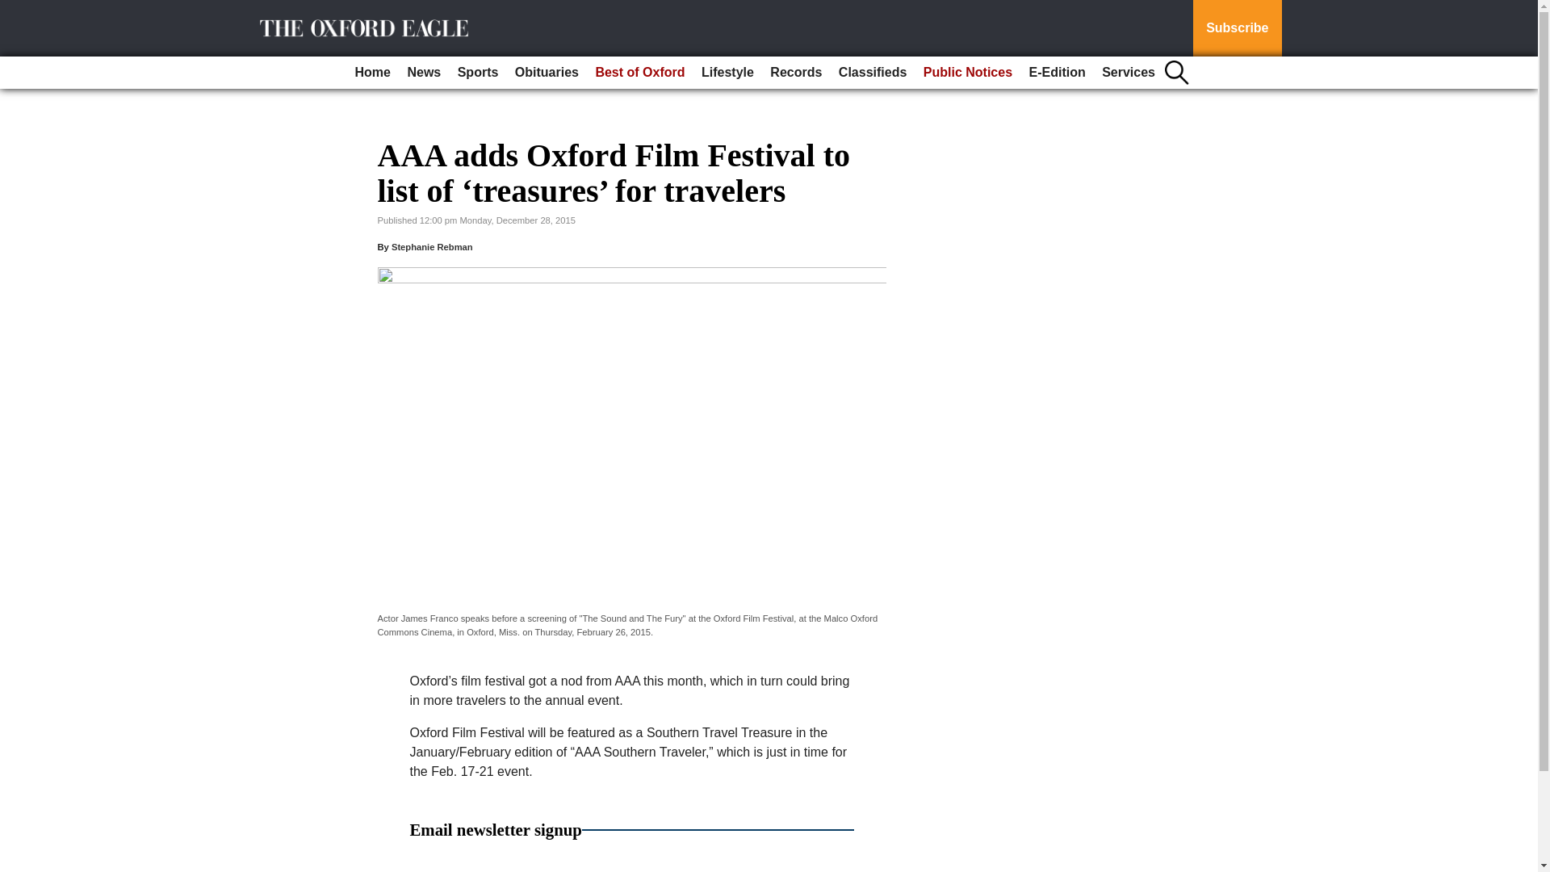 The image size is (1550, 872). I want to click on Lifestyle, so click(727, 73).